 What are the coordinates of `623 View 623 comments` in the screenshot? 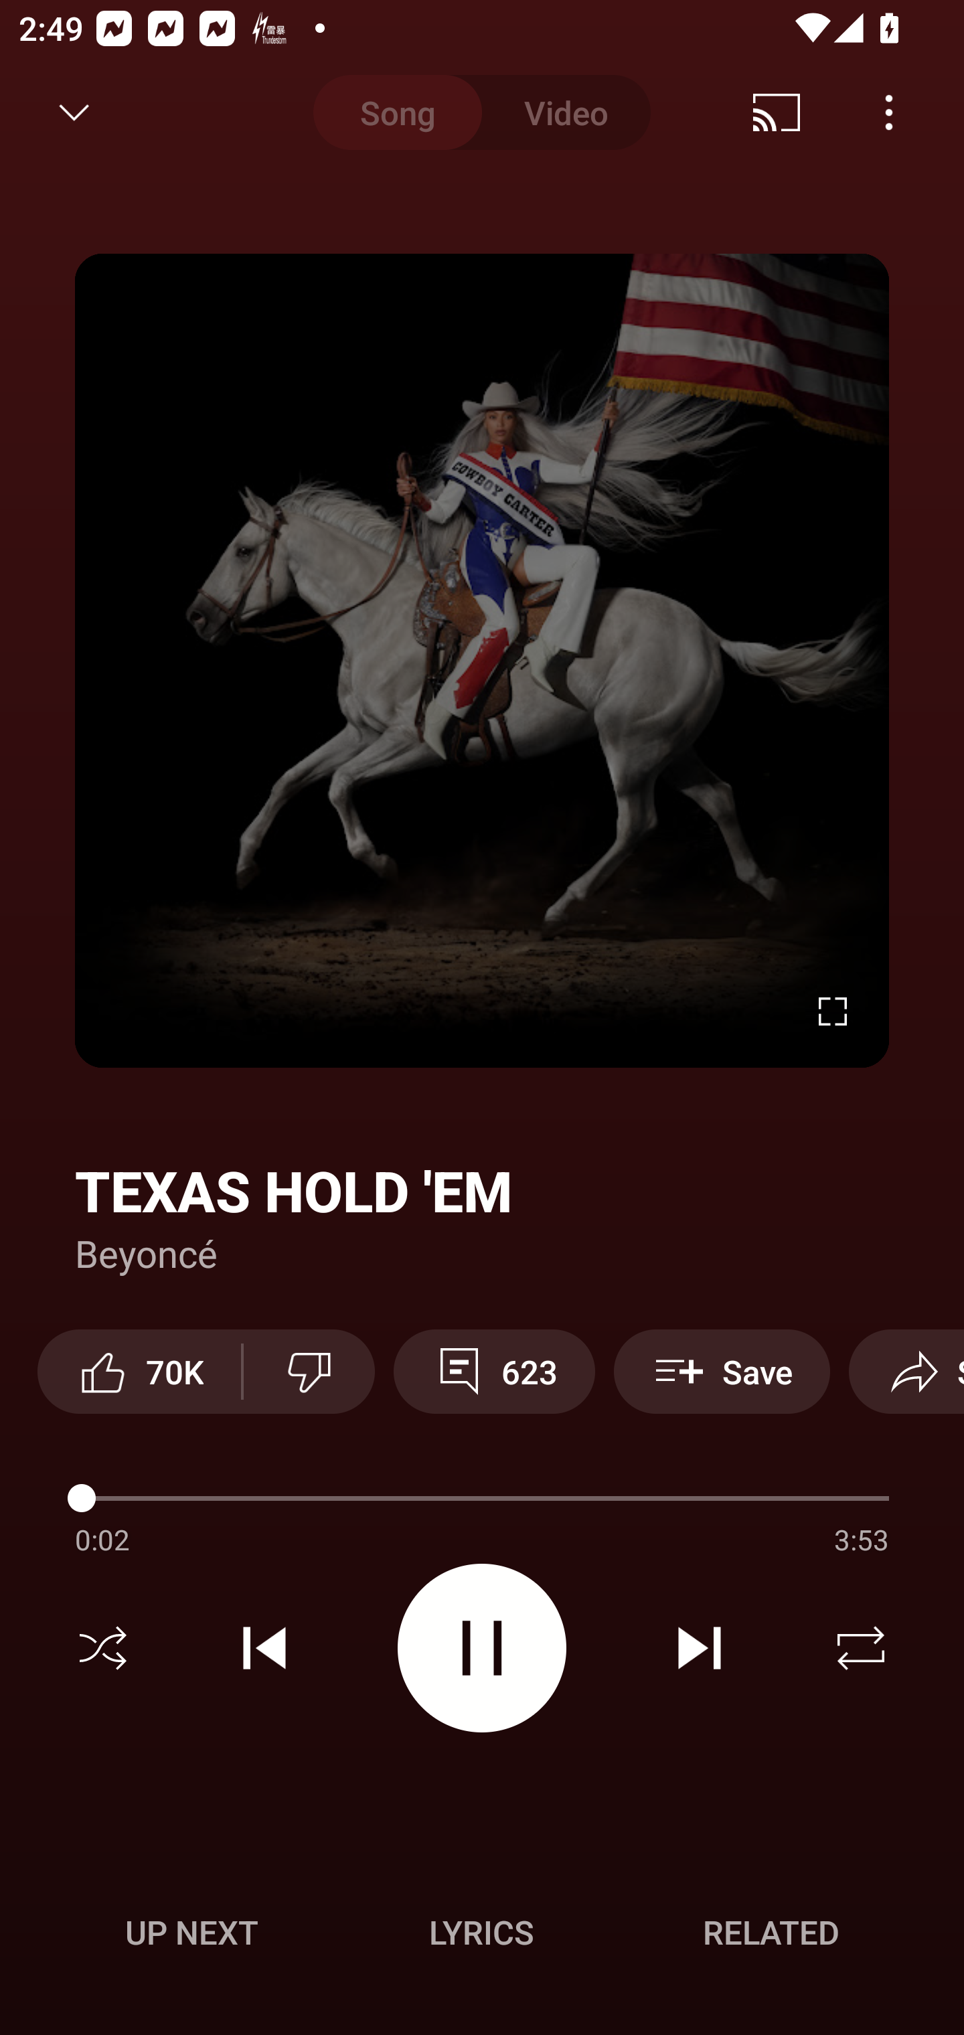 It's located at (494, 1371).